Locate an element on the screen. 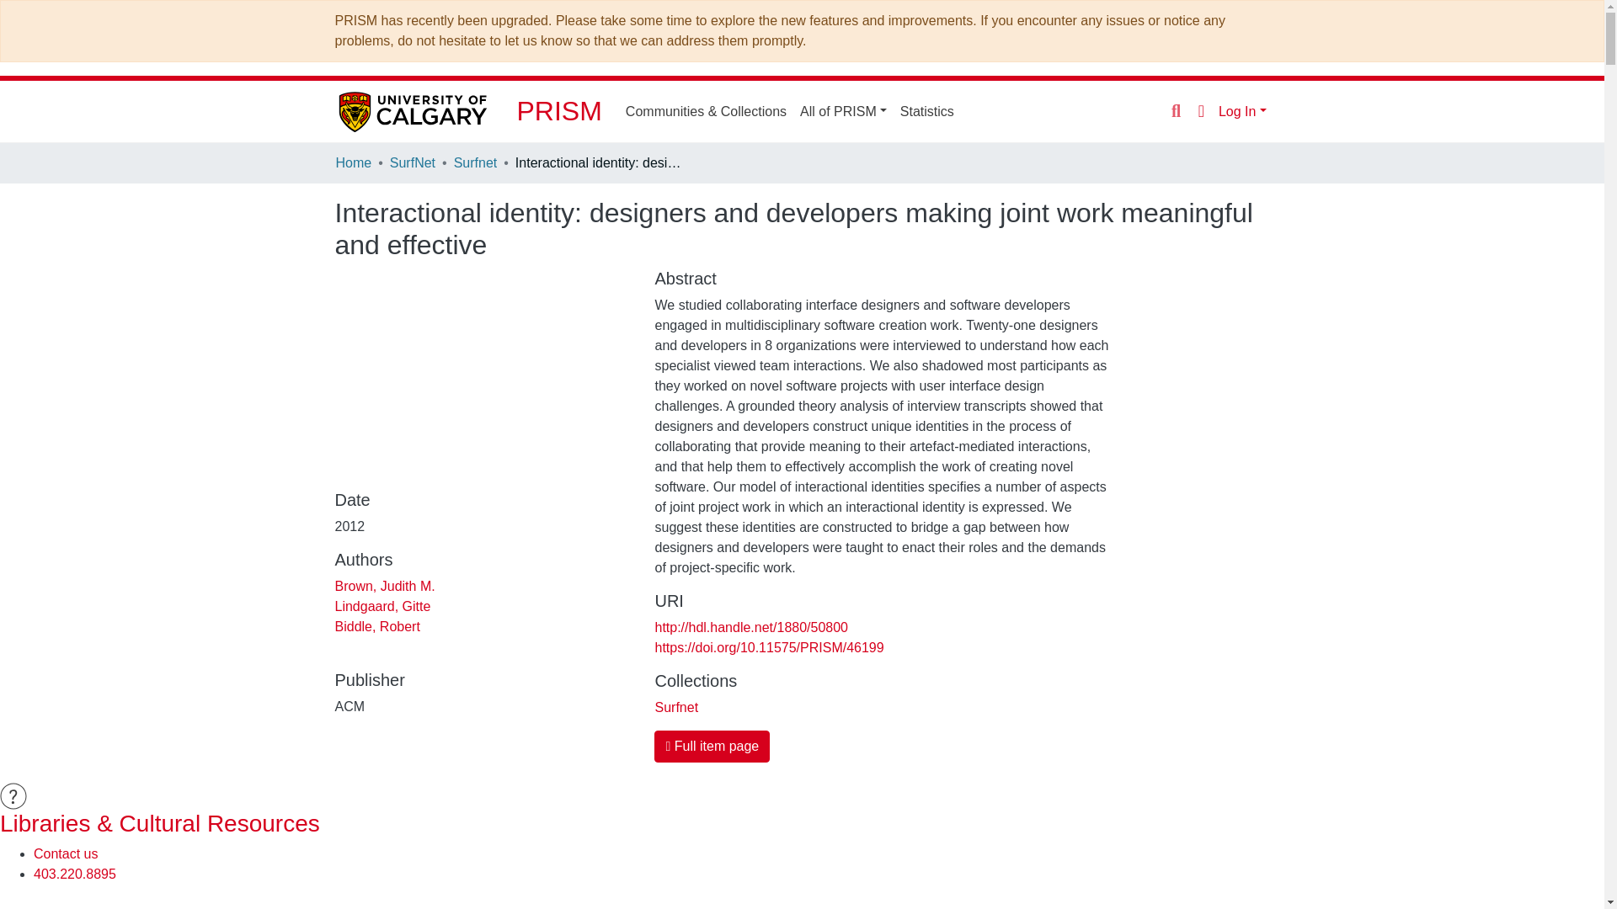 This screenshot has width=1617, height=909. Biddle, Robert is located at coordinates (377, 626).